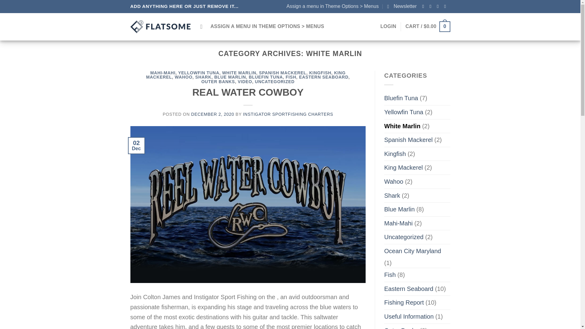 The height and width of the screenshot is (329, 585). What do you see at coordinates (213, 114) in the screenshot?
I see `DECEMBER 2, 2020` at bounding box center [213, 114].